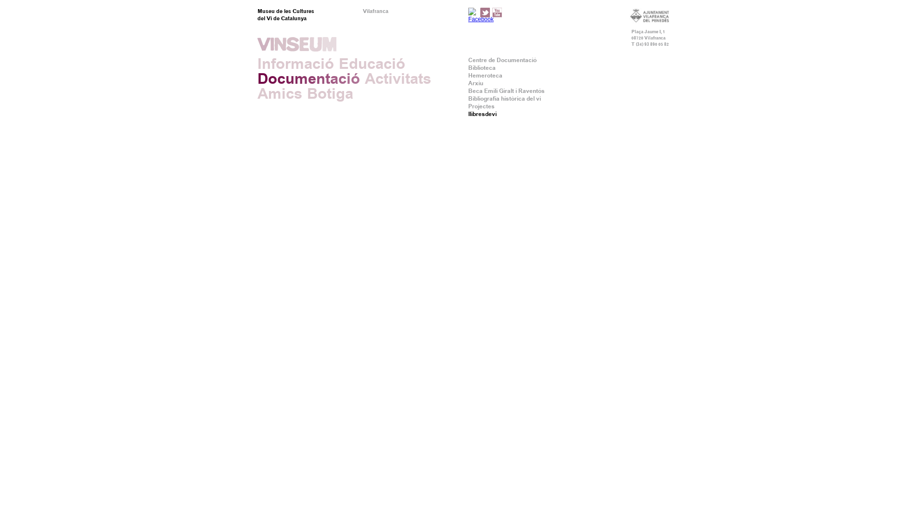 This screenshot has width=924, height=520. What do you see at coordinates (485, 76) in the screenshot?
I see `Hemeroteca` at bounding box center [485, 76].